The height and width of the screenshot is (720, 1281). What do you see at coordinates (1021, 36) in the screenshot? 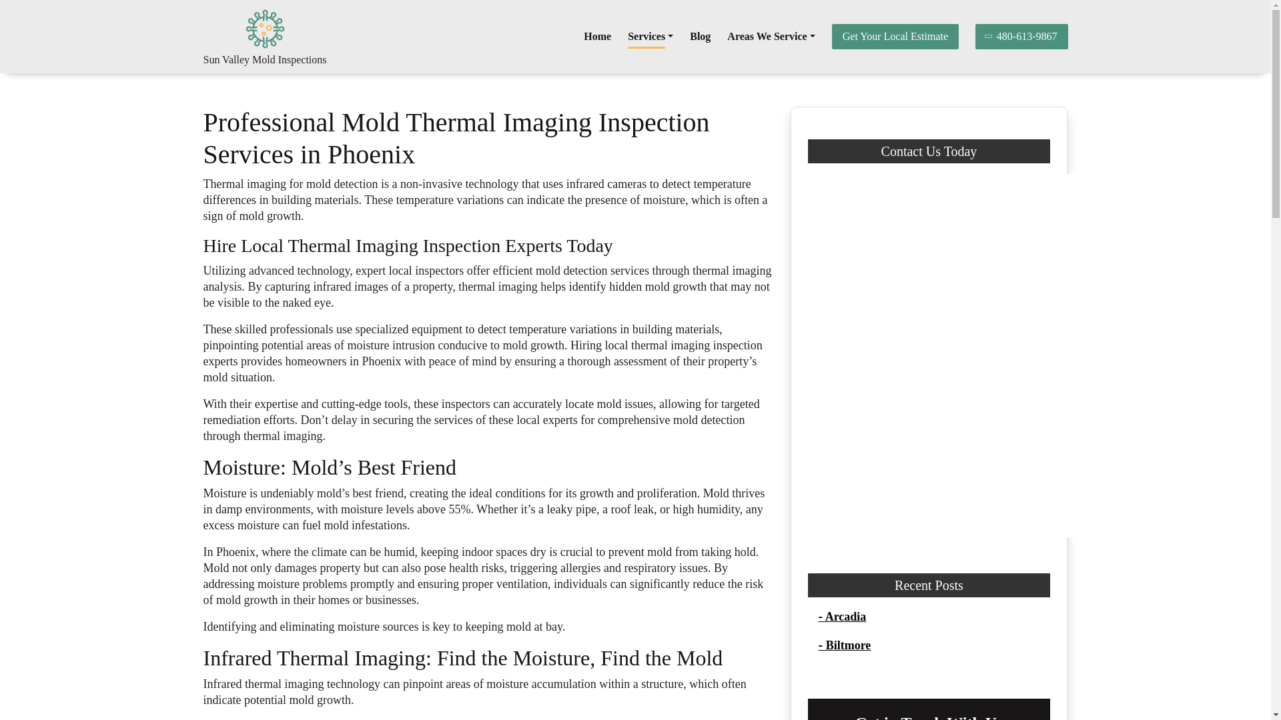
I see `480-613-9867` at bounding box center [1021, 36].